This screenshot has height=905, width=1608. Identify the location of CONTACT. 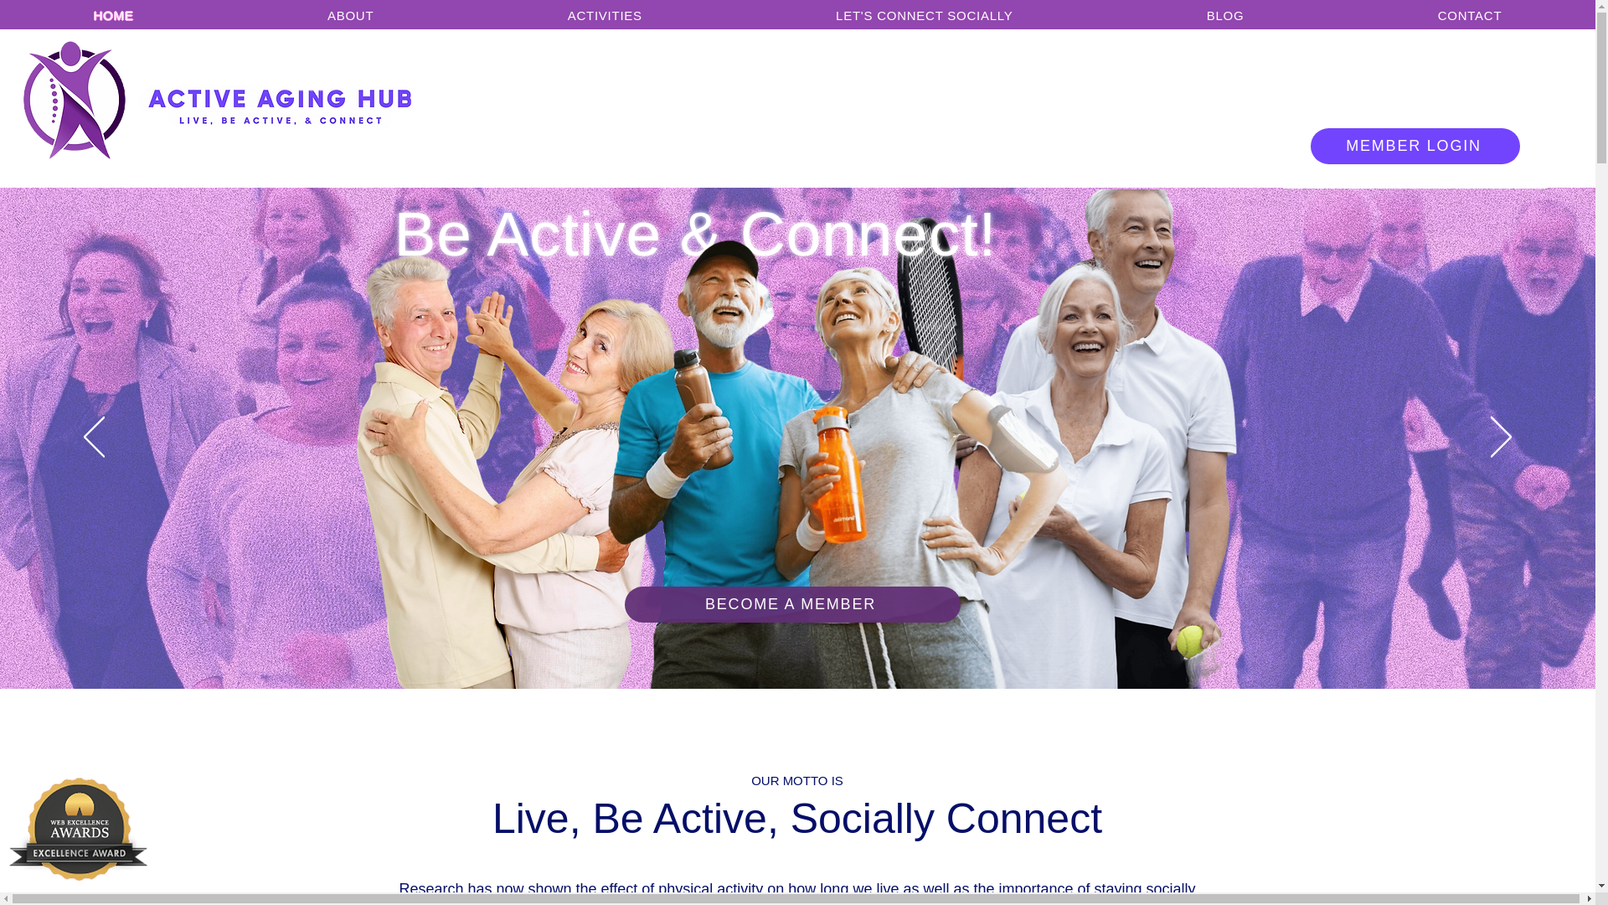
(1469, 15).